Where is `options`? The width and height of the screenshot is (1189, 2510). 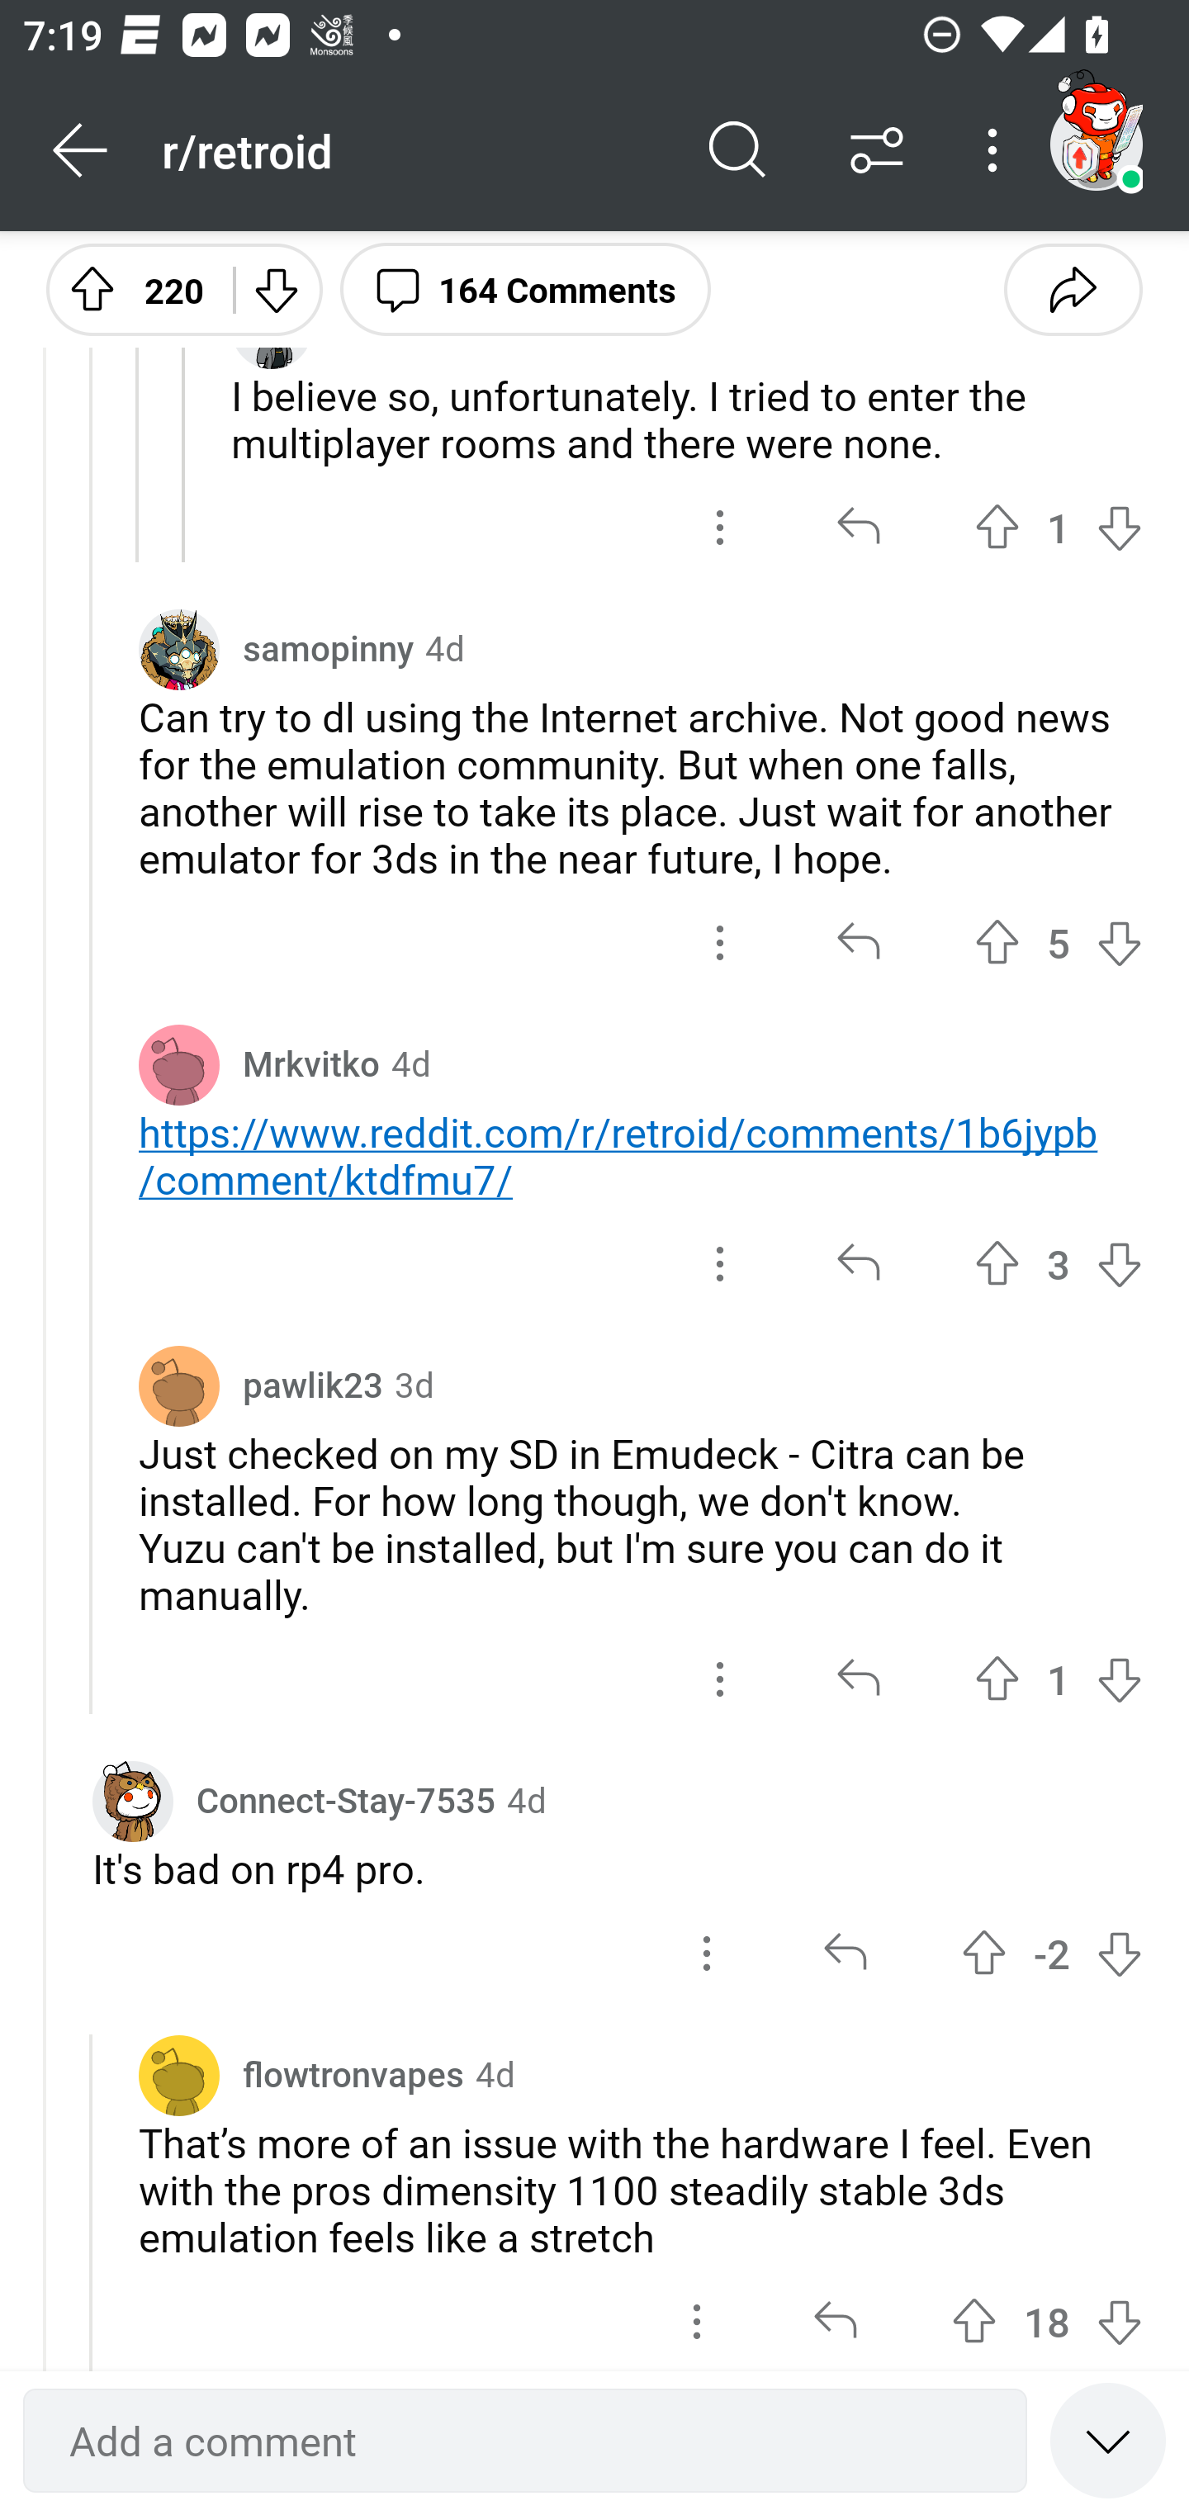
options is located at coordinates (707, 1953).